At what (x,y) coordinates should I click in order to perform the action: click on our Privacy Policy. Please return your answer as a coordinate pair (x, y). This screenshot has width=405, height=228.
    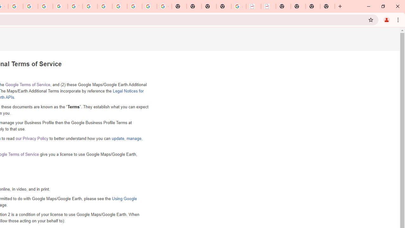
    Looking at the image, I should click on (32, 138).